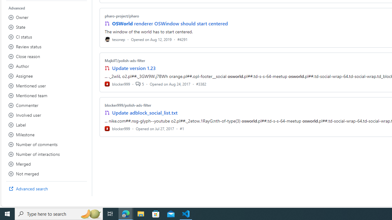 Image resolution: width=392 pixels, height=220 pixels. What do you see at coordinates (134, 68) in the screenshot?
I see `Update version 1.23` at bounding box center [134, 68].